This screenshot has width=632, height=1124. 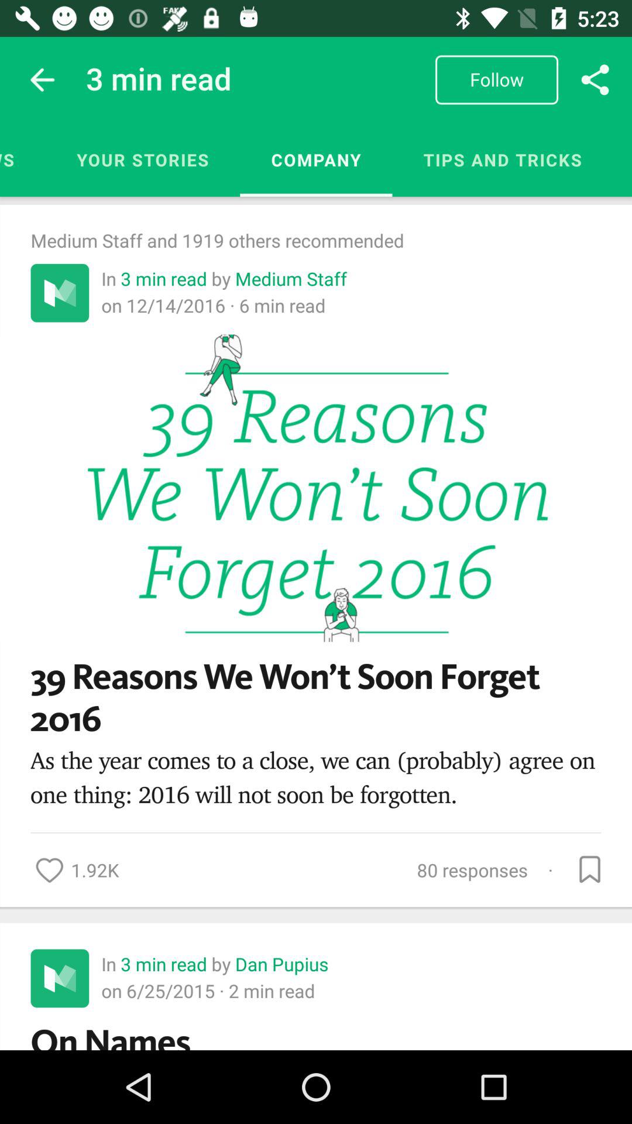 What do you see at coordinates (595, 80) in the screenshot?
I see `the share icon positioned at the top right corner` at bounding box center [595, 80].